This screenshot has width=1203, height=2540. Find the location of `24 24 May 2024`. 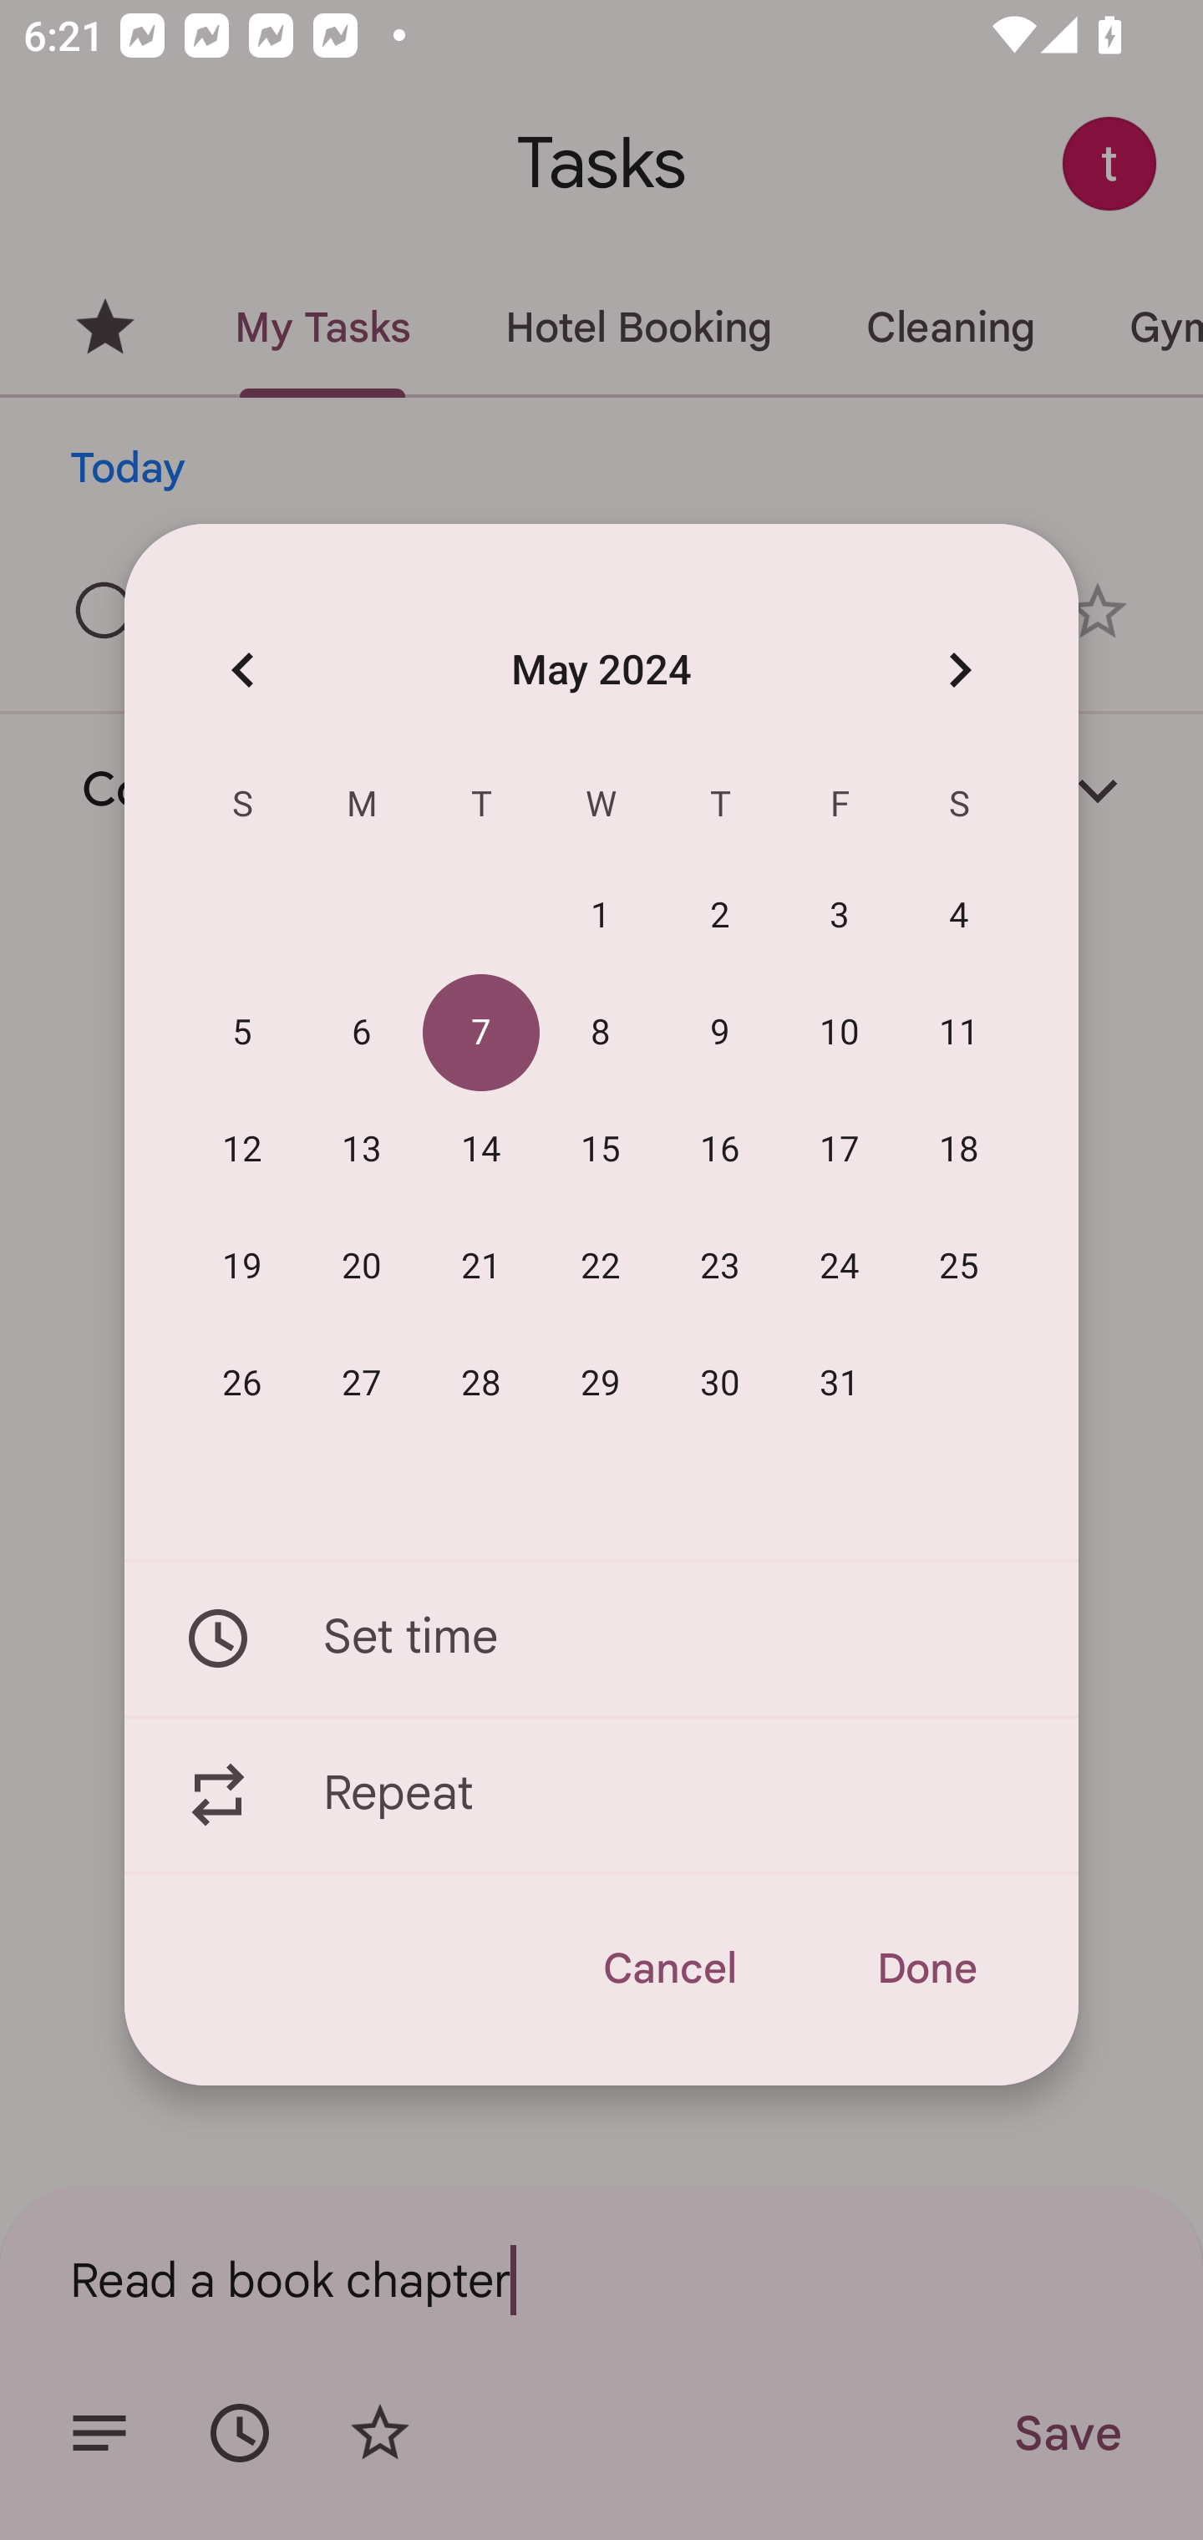

24 24 May 2024 is located at coordinates (840, 1267).